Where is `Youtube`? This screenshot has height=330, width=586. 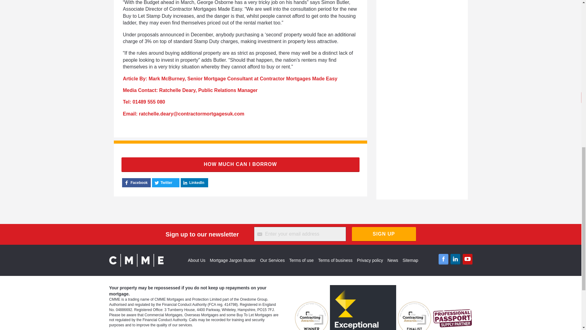
Youtube is located at coordinates (468, 259).